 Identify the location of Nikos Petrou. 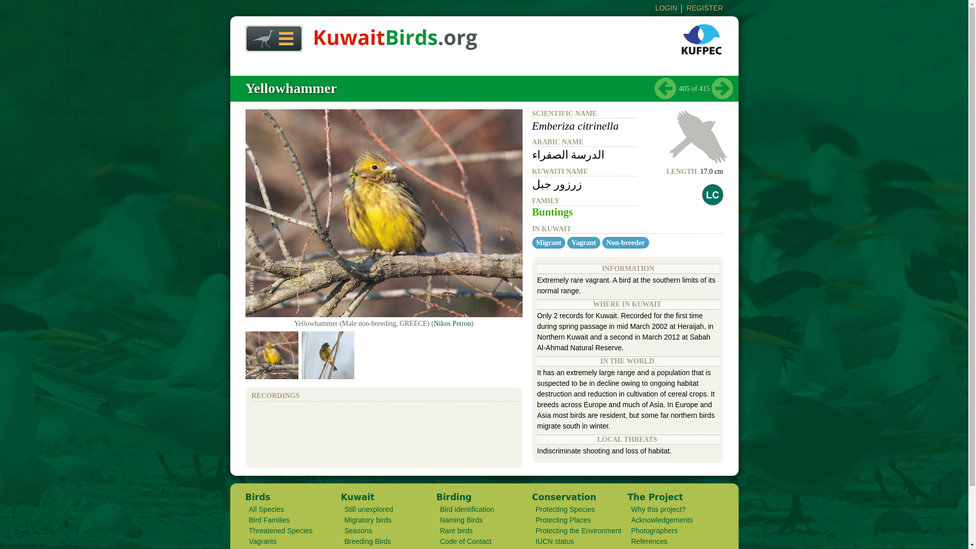
(452, 323).